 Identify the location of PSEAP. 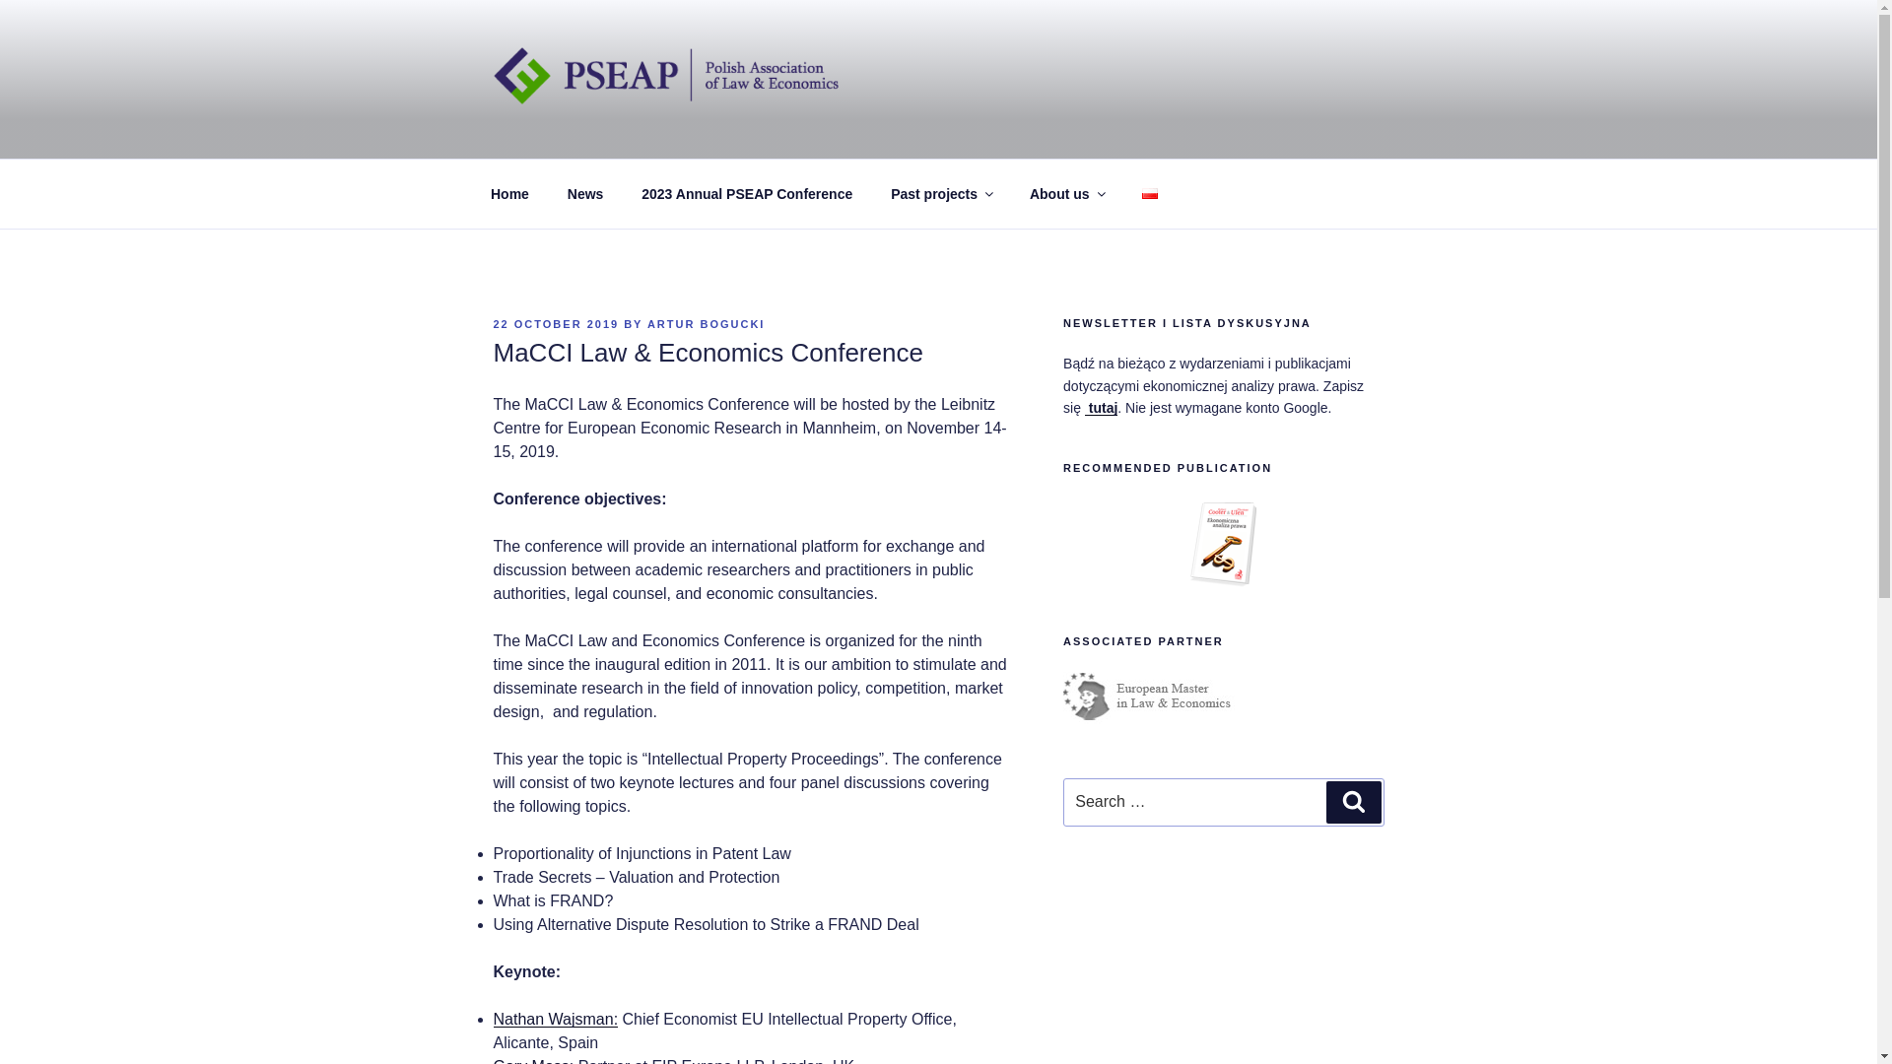
(559, 132).